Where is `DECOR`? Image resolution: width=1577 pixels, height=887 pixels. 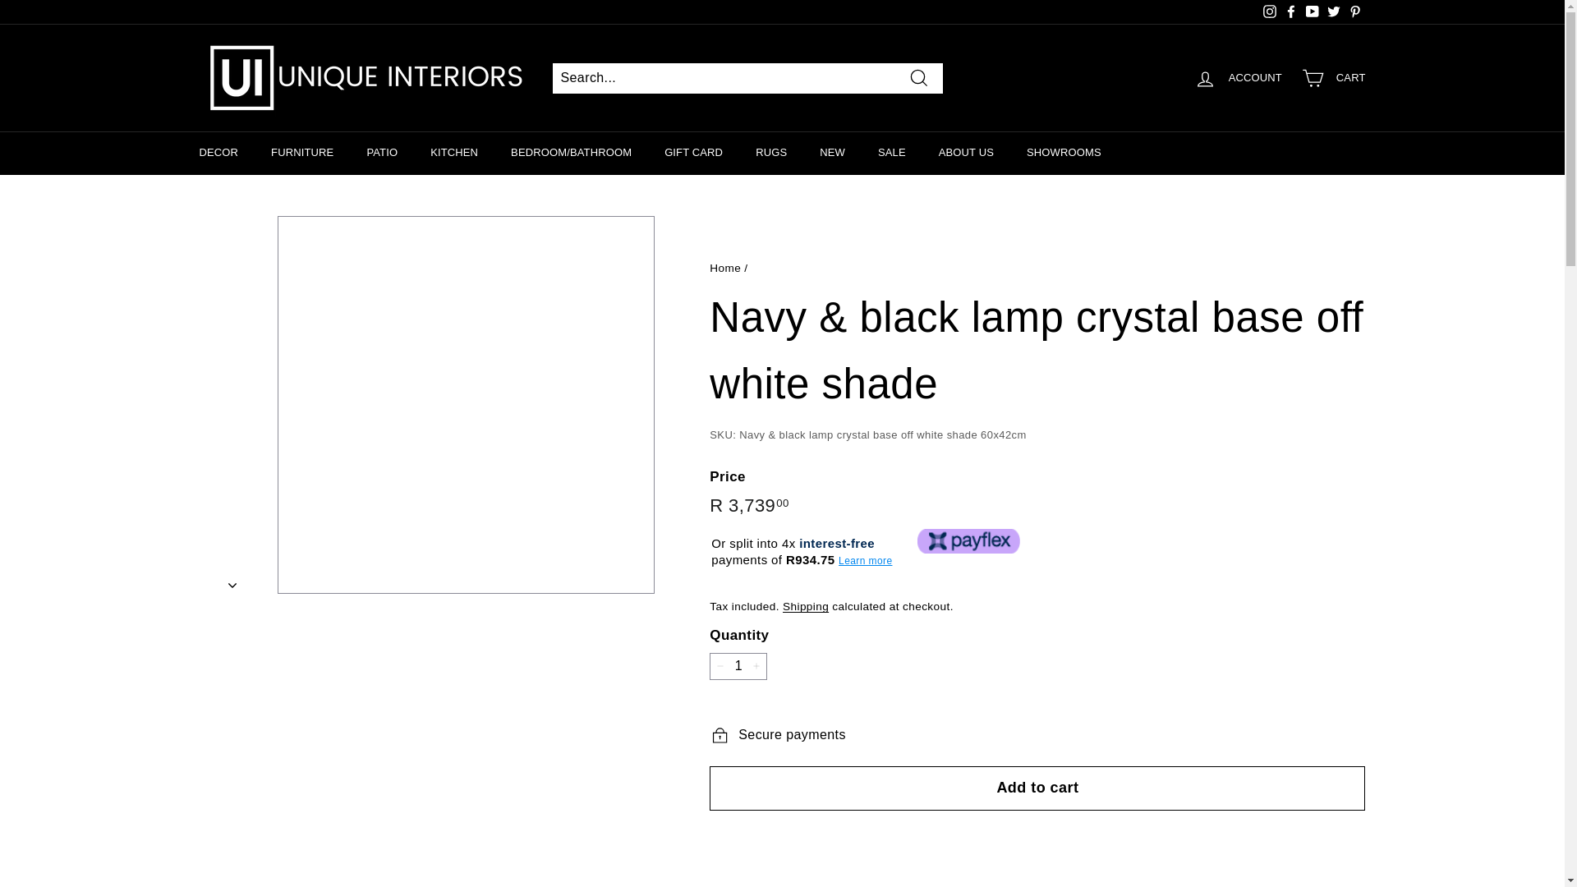
DECOR is located at coordinates (218, 153).